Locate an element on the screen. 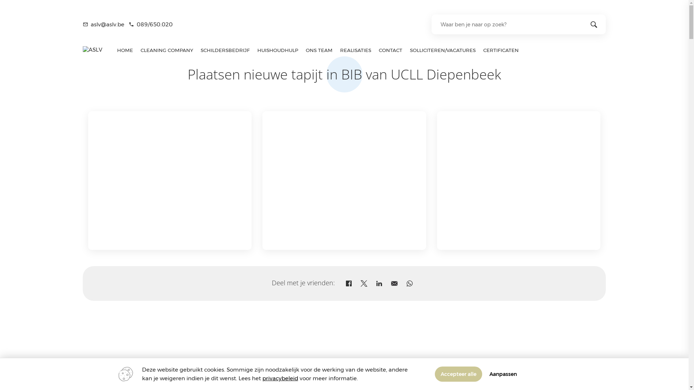 Image resolution: width=694 pixels, height=390 pixels. REALISATIES is located at coordinates (356, 50).